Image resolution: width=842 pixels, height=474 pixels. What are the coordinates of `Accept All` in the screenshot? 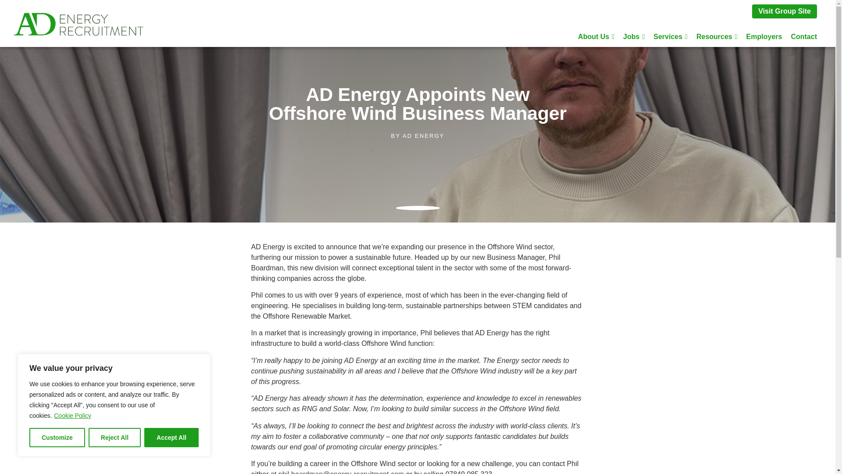 It's located at (171, 438).